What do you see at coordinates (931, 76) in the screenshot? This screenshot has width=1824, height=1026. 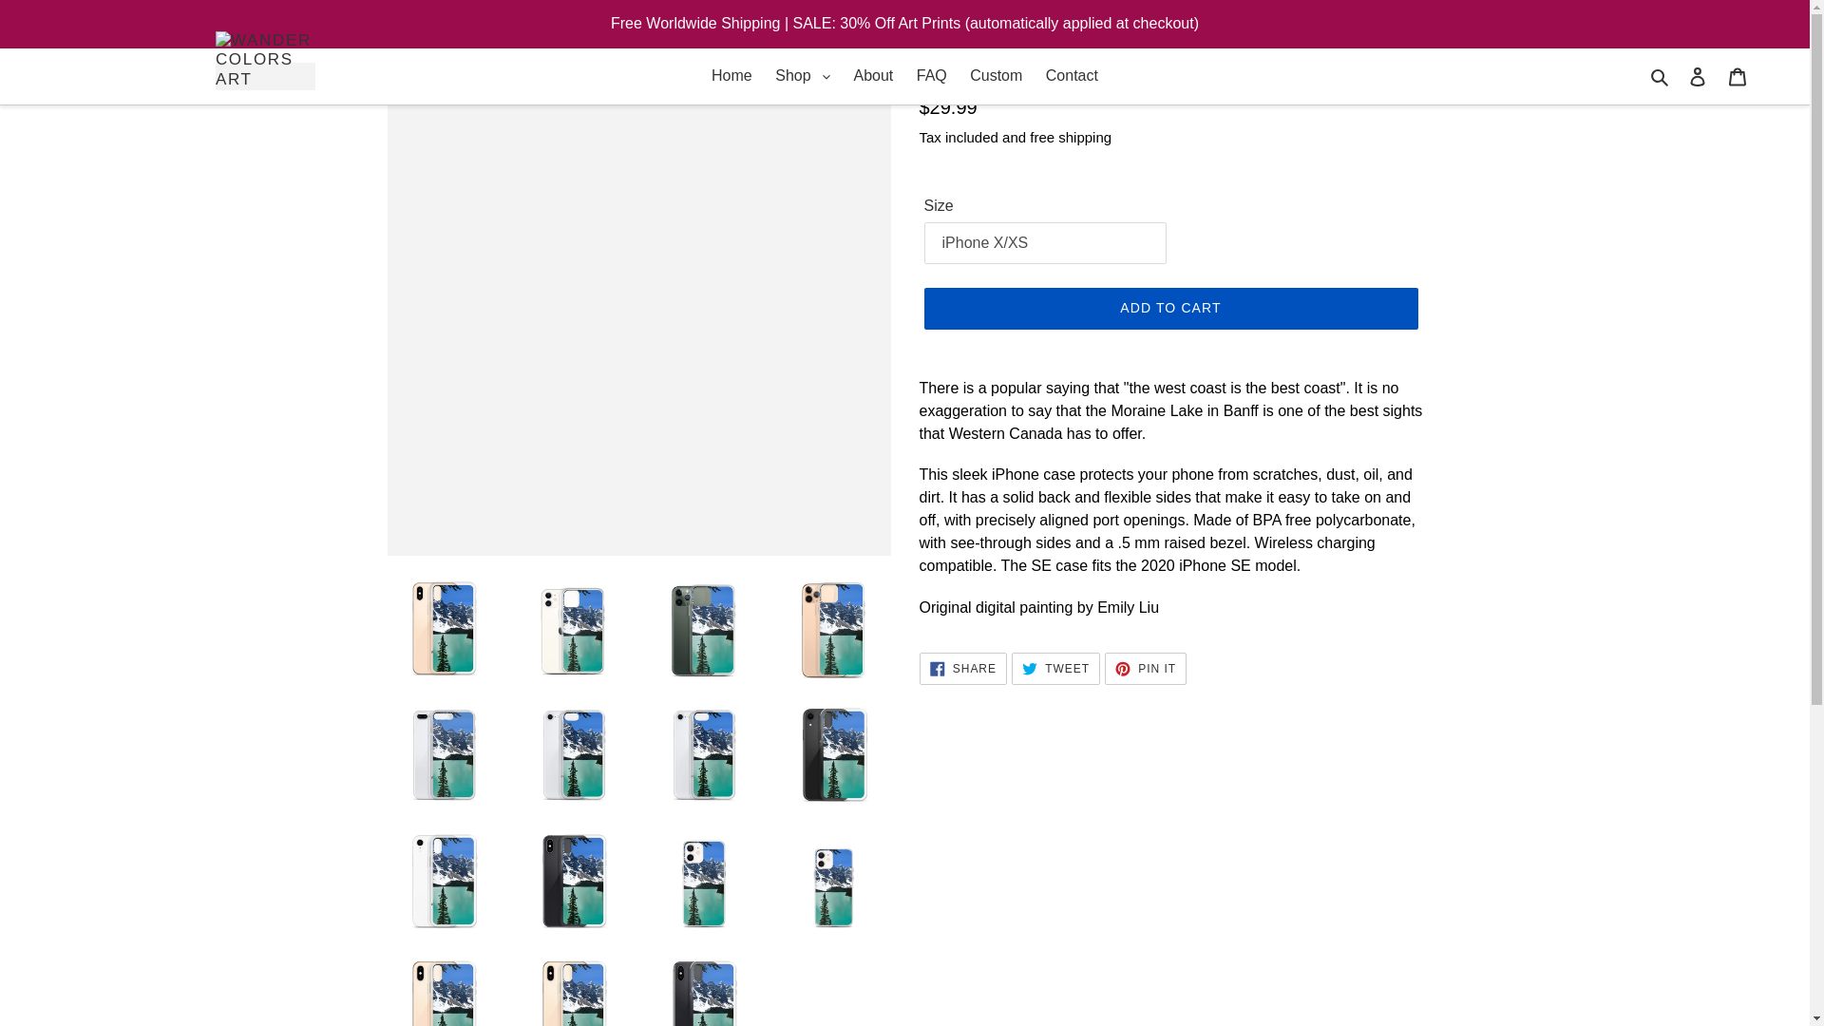 I see `FAQ` at bounding box center [931, 76].